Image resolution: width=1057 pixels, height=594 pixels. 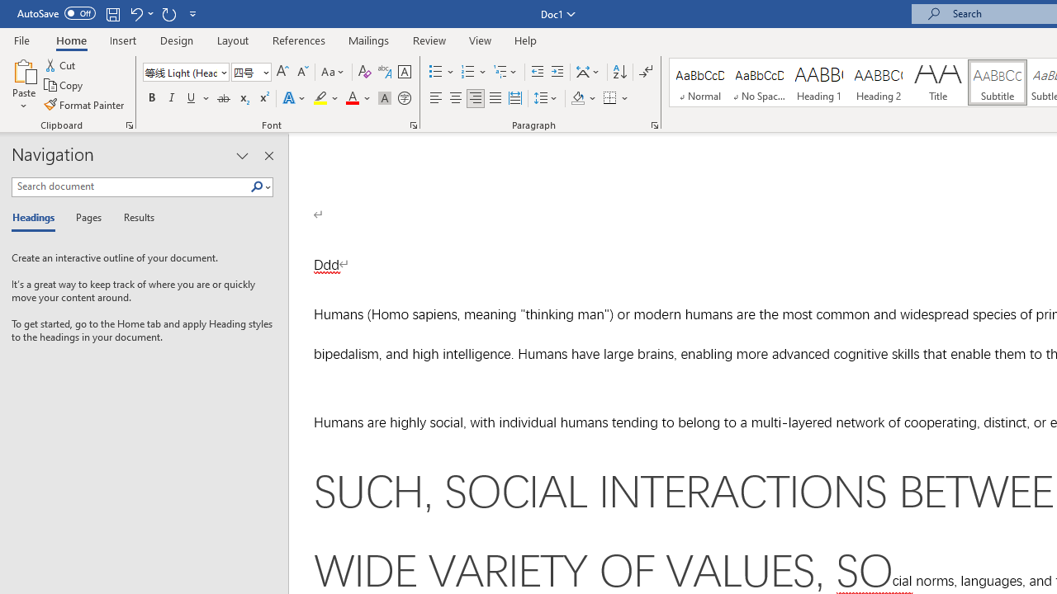 What do you see at coordinates (998, 82) in the screenshot?
I see `Subtitle` at bounding box center [998, 82].